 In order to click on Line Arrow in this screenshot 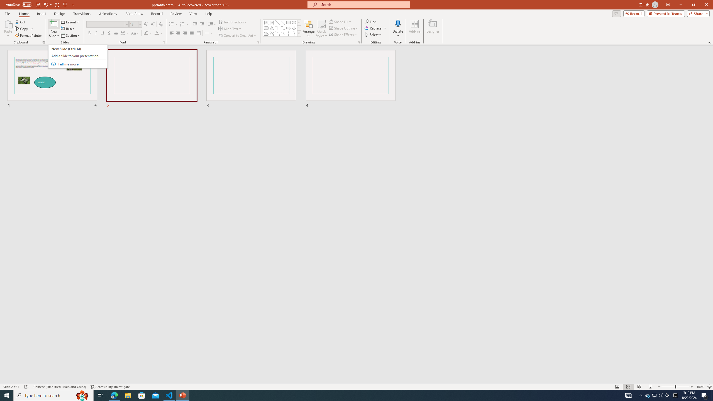, I will do `click(283, 22)`.